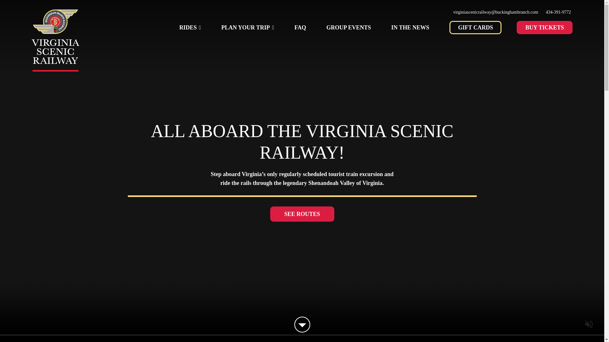 The width and height of the screenshot is (609, 342). What do you see at coordinates (544, 27) in the screenshot?
I see `BUY TICKETS` at bounding box center [544, 27].